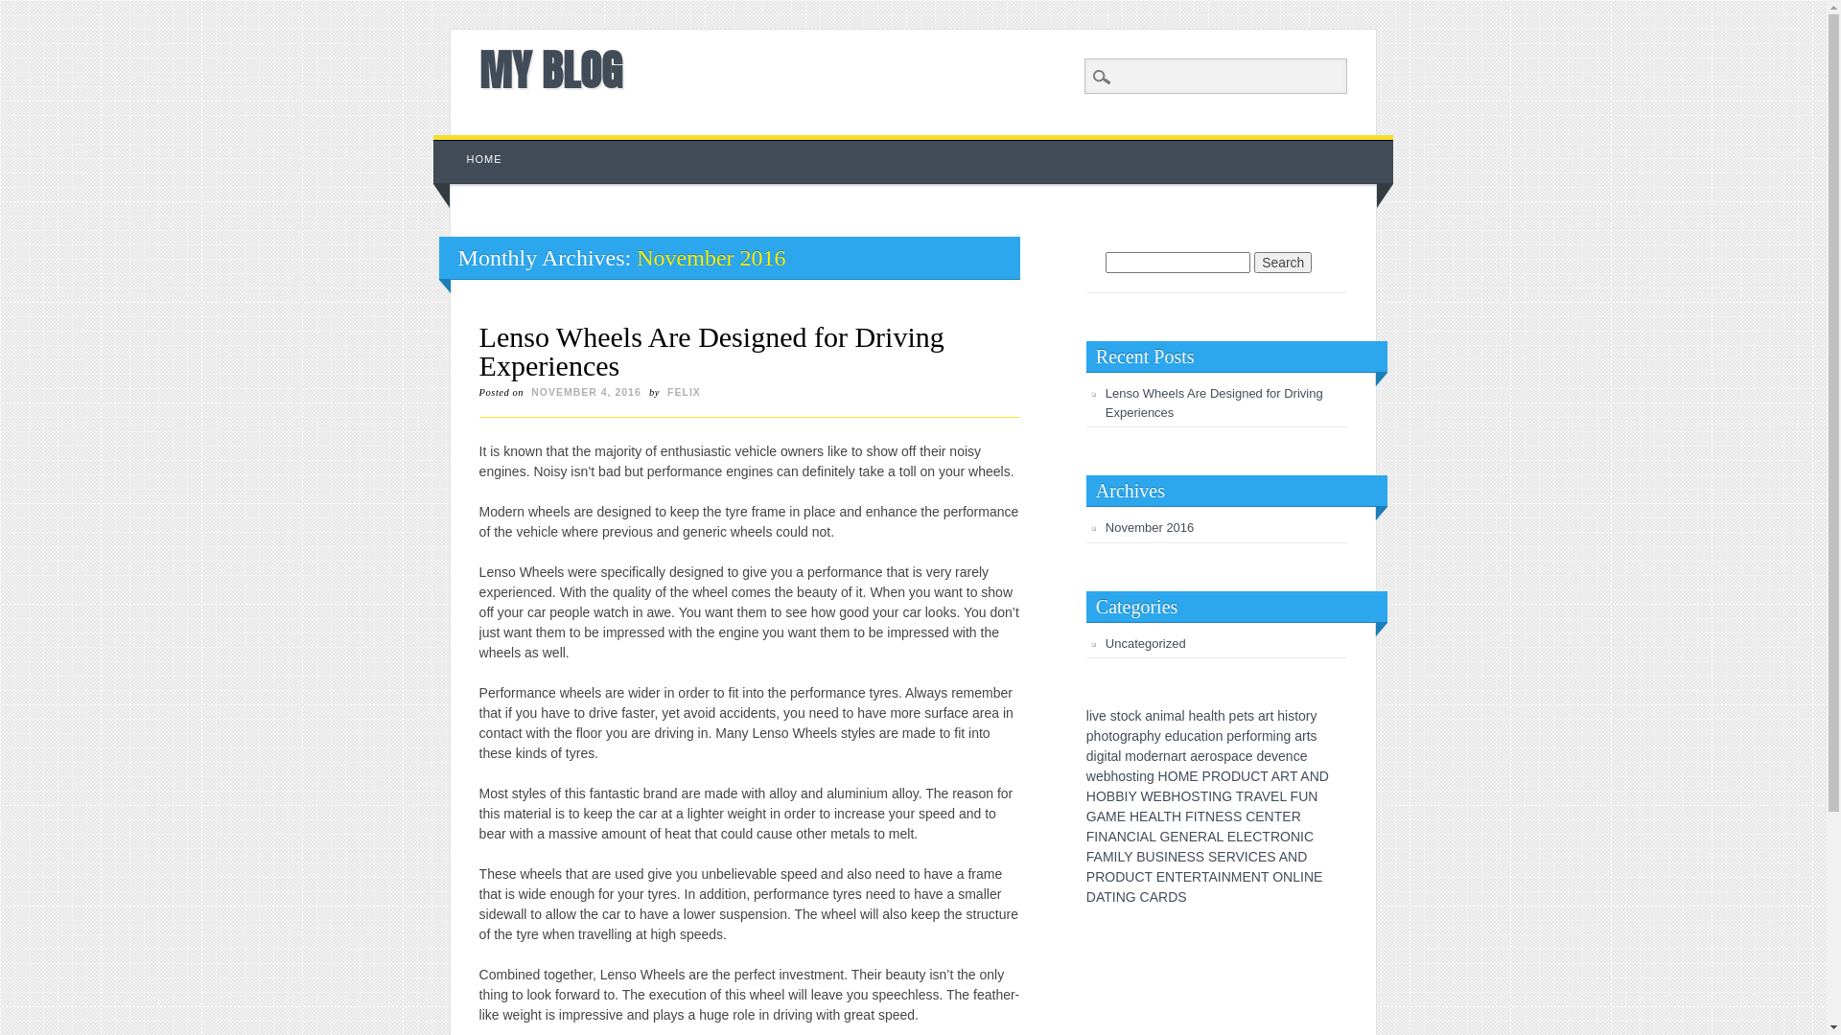  What do you see at coordinates (1304, 736) in the screenshot?
I see `r` at bounding box center [1304, 736].